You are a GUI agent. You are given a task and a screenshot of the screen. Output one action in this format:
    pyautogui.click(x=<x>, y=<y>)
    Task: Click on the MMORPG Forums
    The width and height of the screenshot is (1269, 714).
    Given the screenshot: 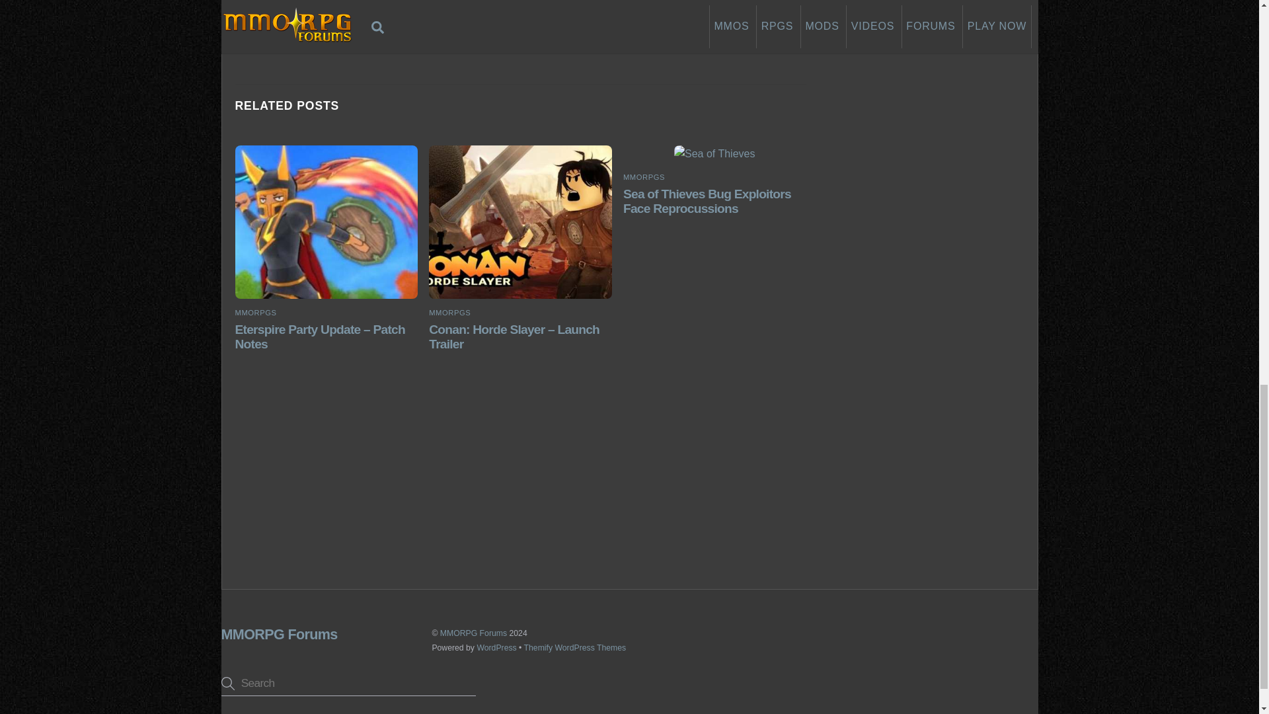 What is the action you would take?
    pyautogui.click(x=473, y=633)
    